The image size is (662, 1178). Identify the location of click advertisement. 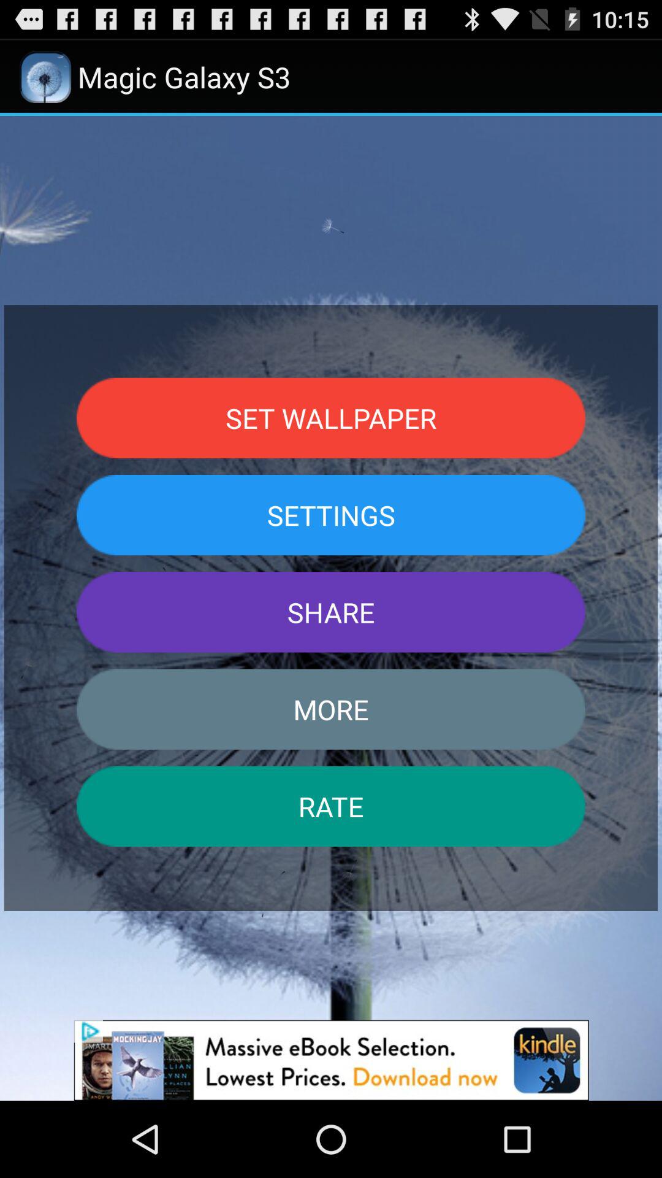
(331, 1060).